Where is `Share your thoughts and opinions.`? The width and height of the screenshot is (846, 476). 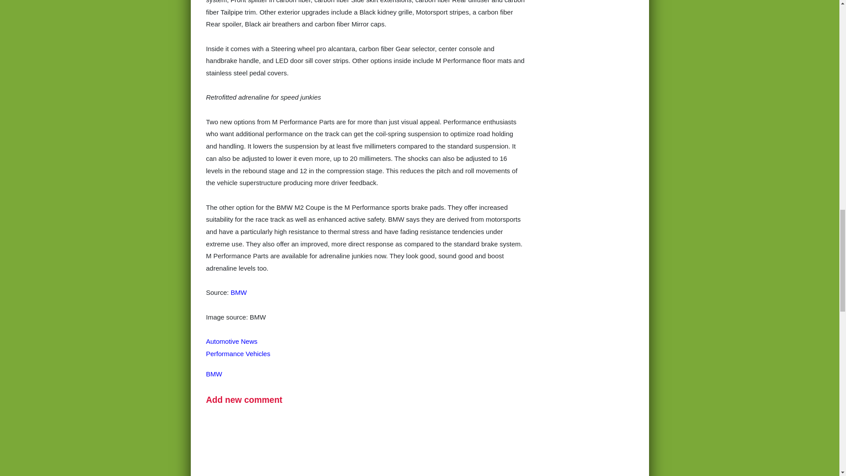
Share your thoughts and opinions. is located at coordinates (244, 400).